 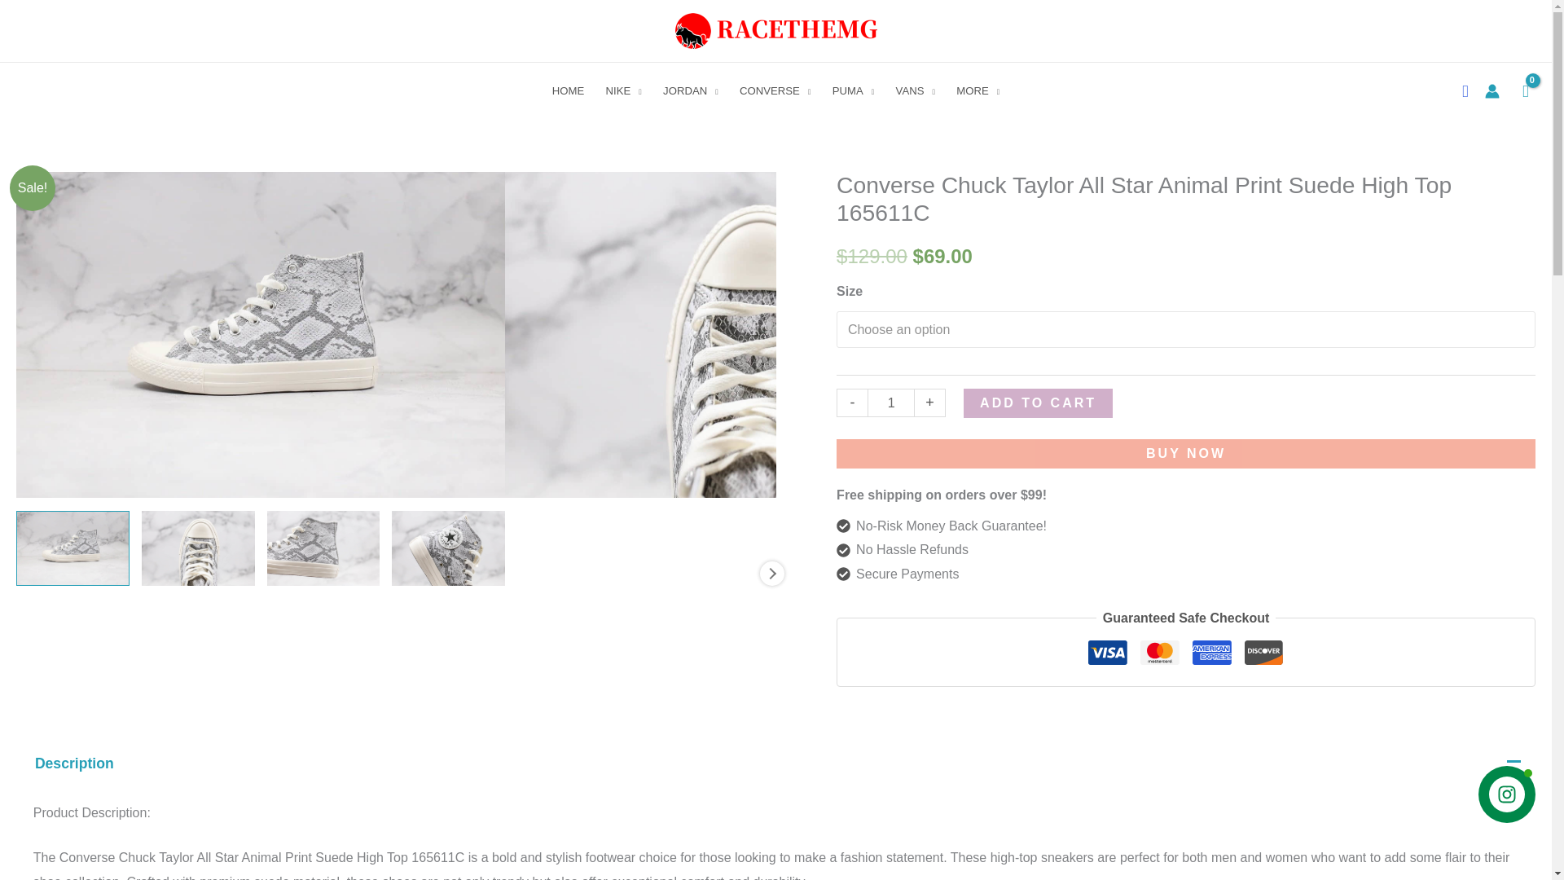 What do you see at coordinates (573, 567) in the screenshot?
I see `Converse Chuck Taylor Animal Print Suede High Tops - 165611C` at bounding box center [573, 567].